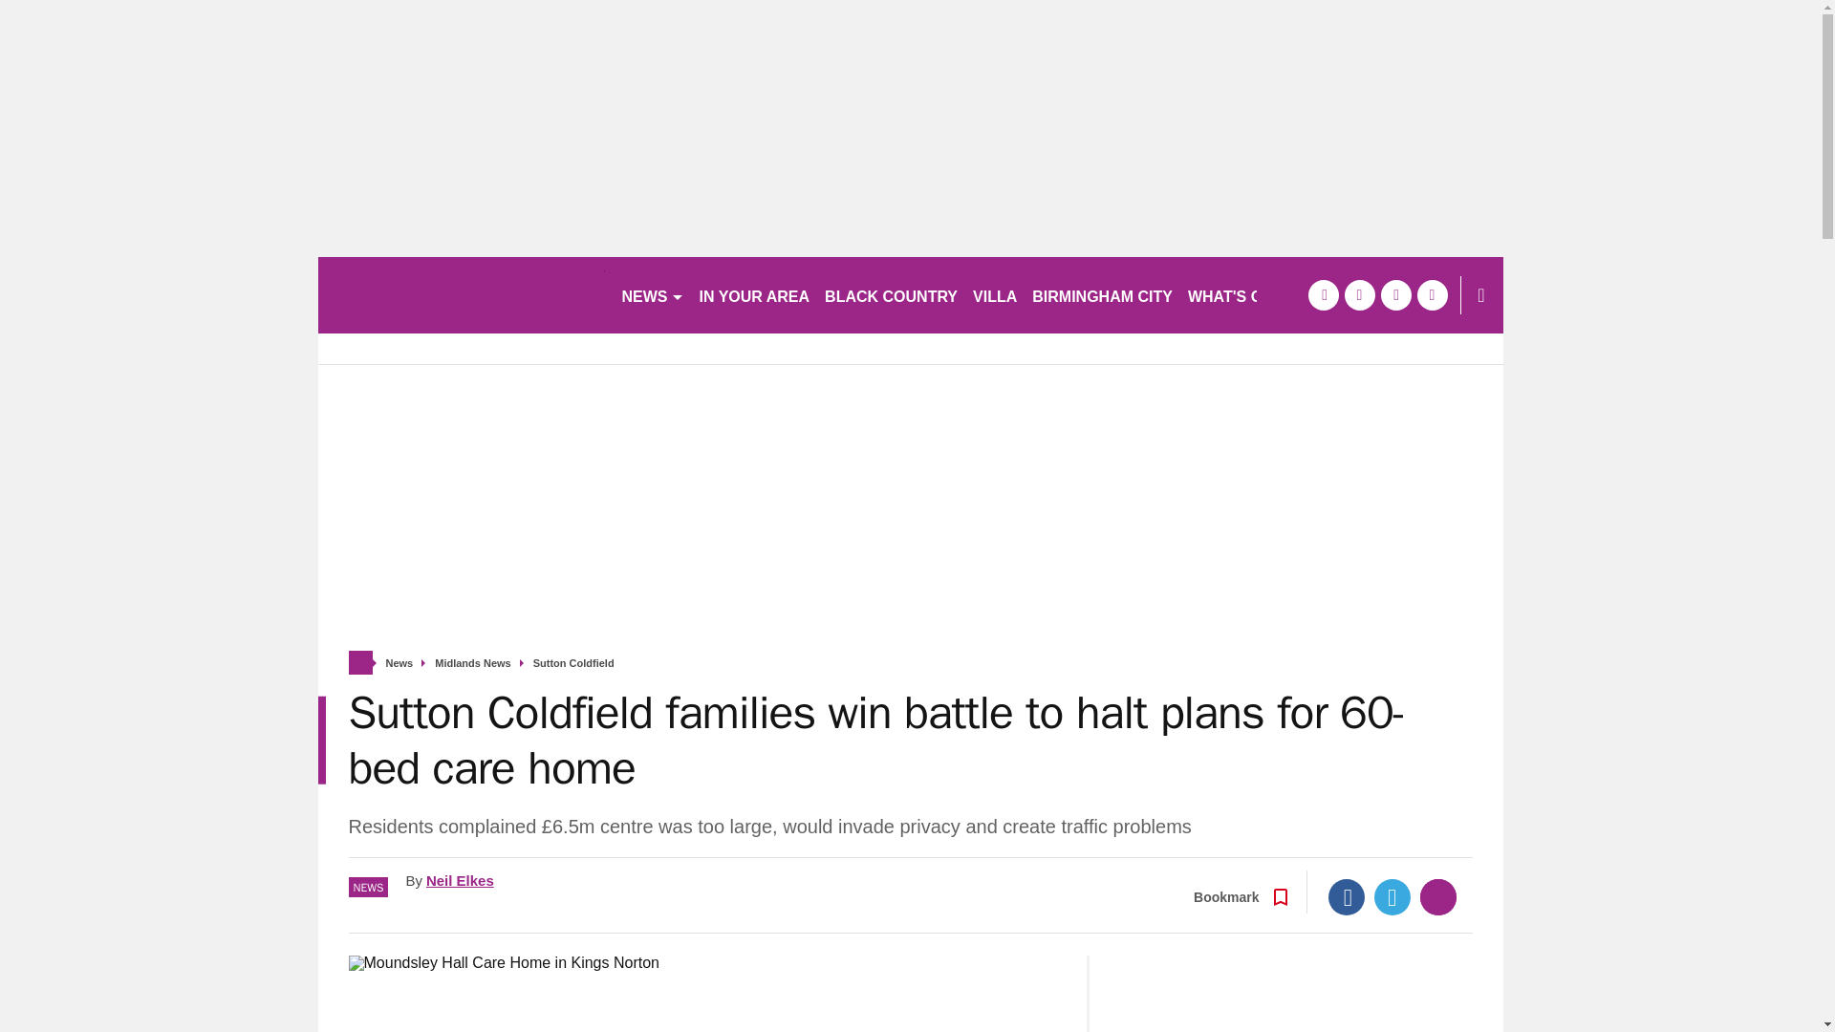 This screenshot has width=1835, height=1032. I want to click on facebook, so click(1322, 294).